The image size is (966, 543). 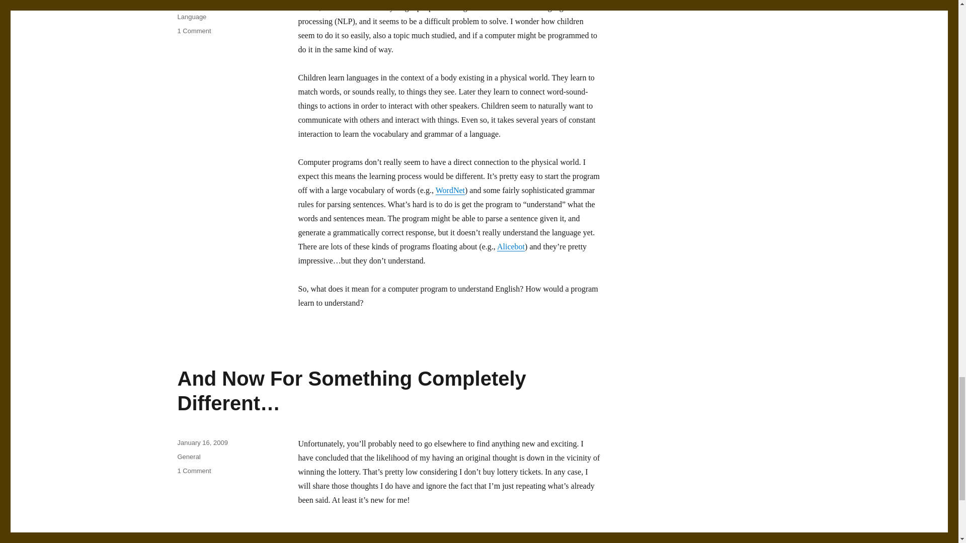 What do you see at coordinates (511, 246) in the screenshot?
I see `Machine Learning` at bounding box center [511, 246].